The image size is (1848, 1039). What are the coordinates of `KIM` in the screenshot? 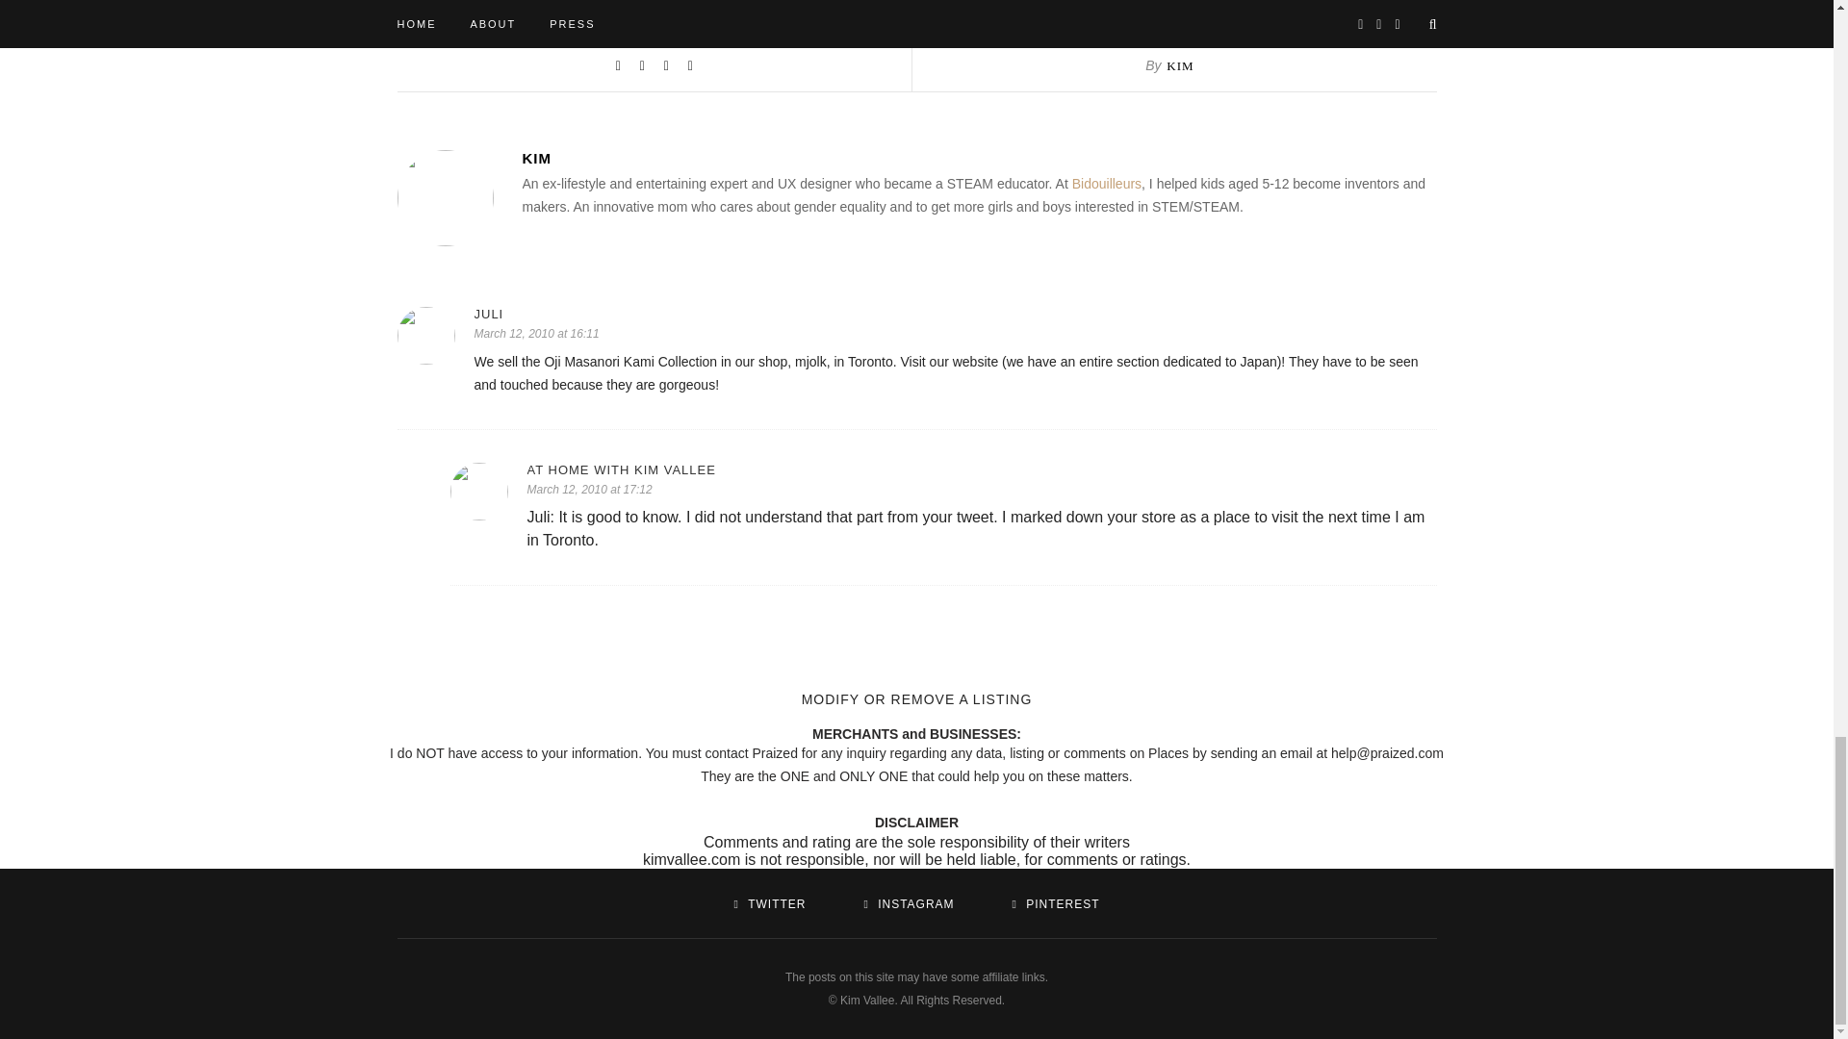 It's located at (1180, 65).